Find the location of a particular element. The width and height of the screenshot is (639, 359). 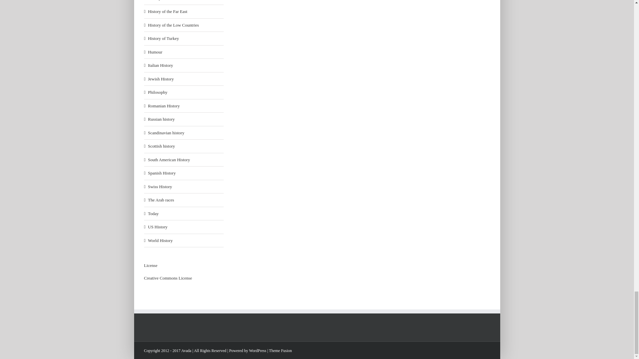

License is located at coordinates (168, 278).